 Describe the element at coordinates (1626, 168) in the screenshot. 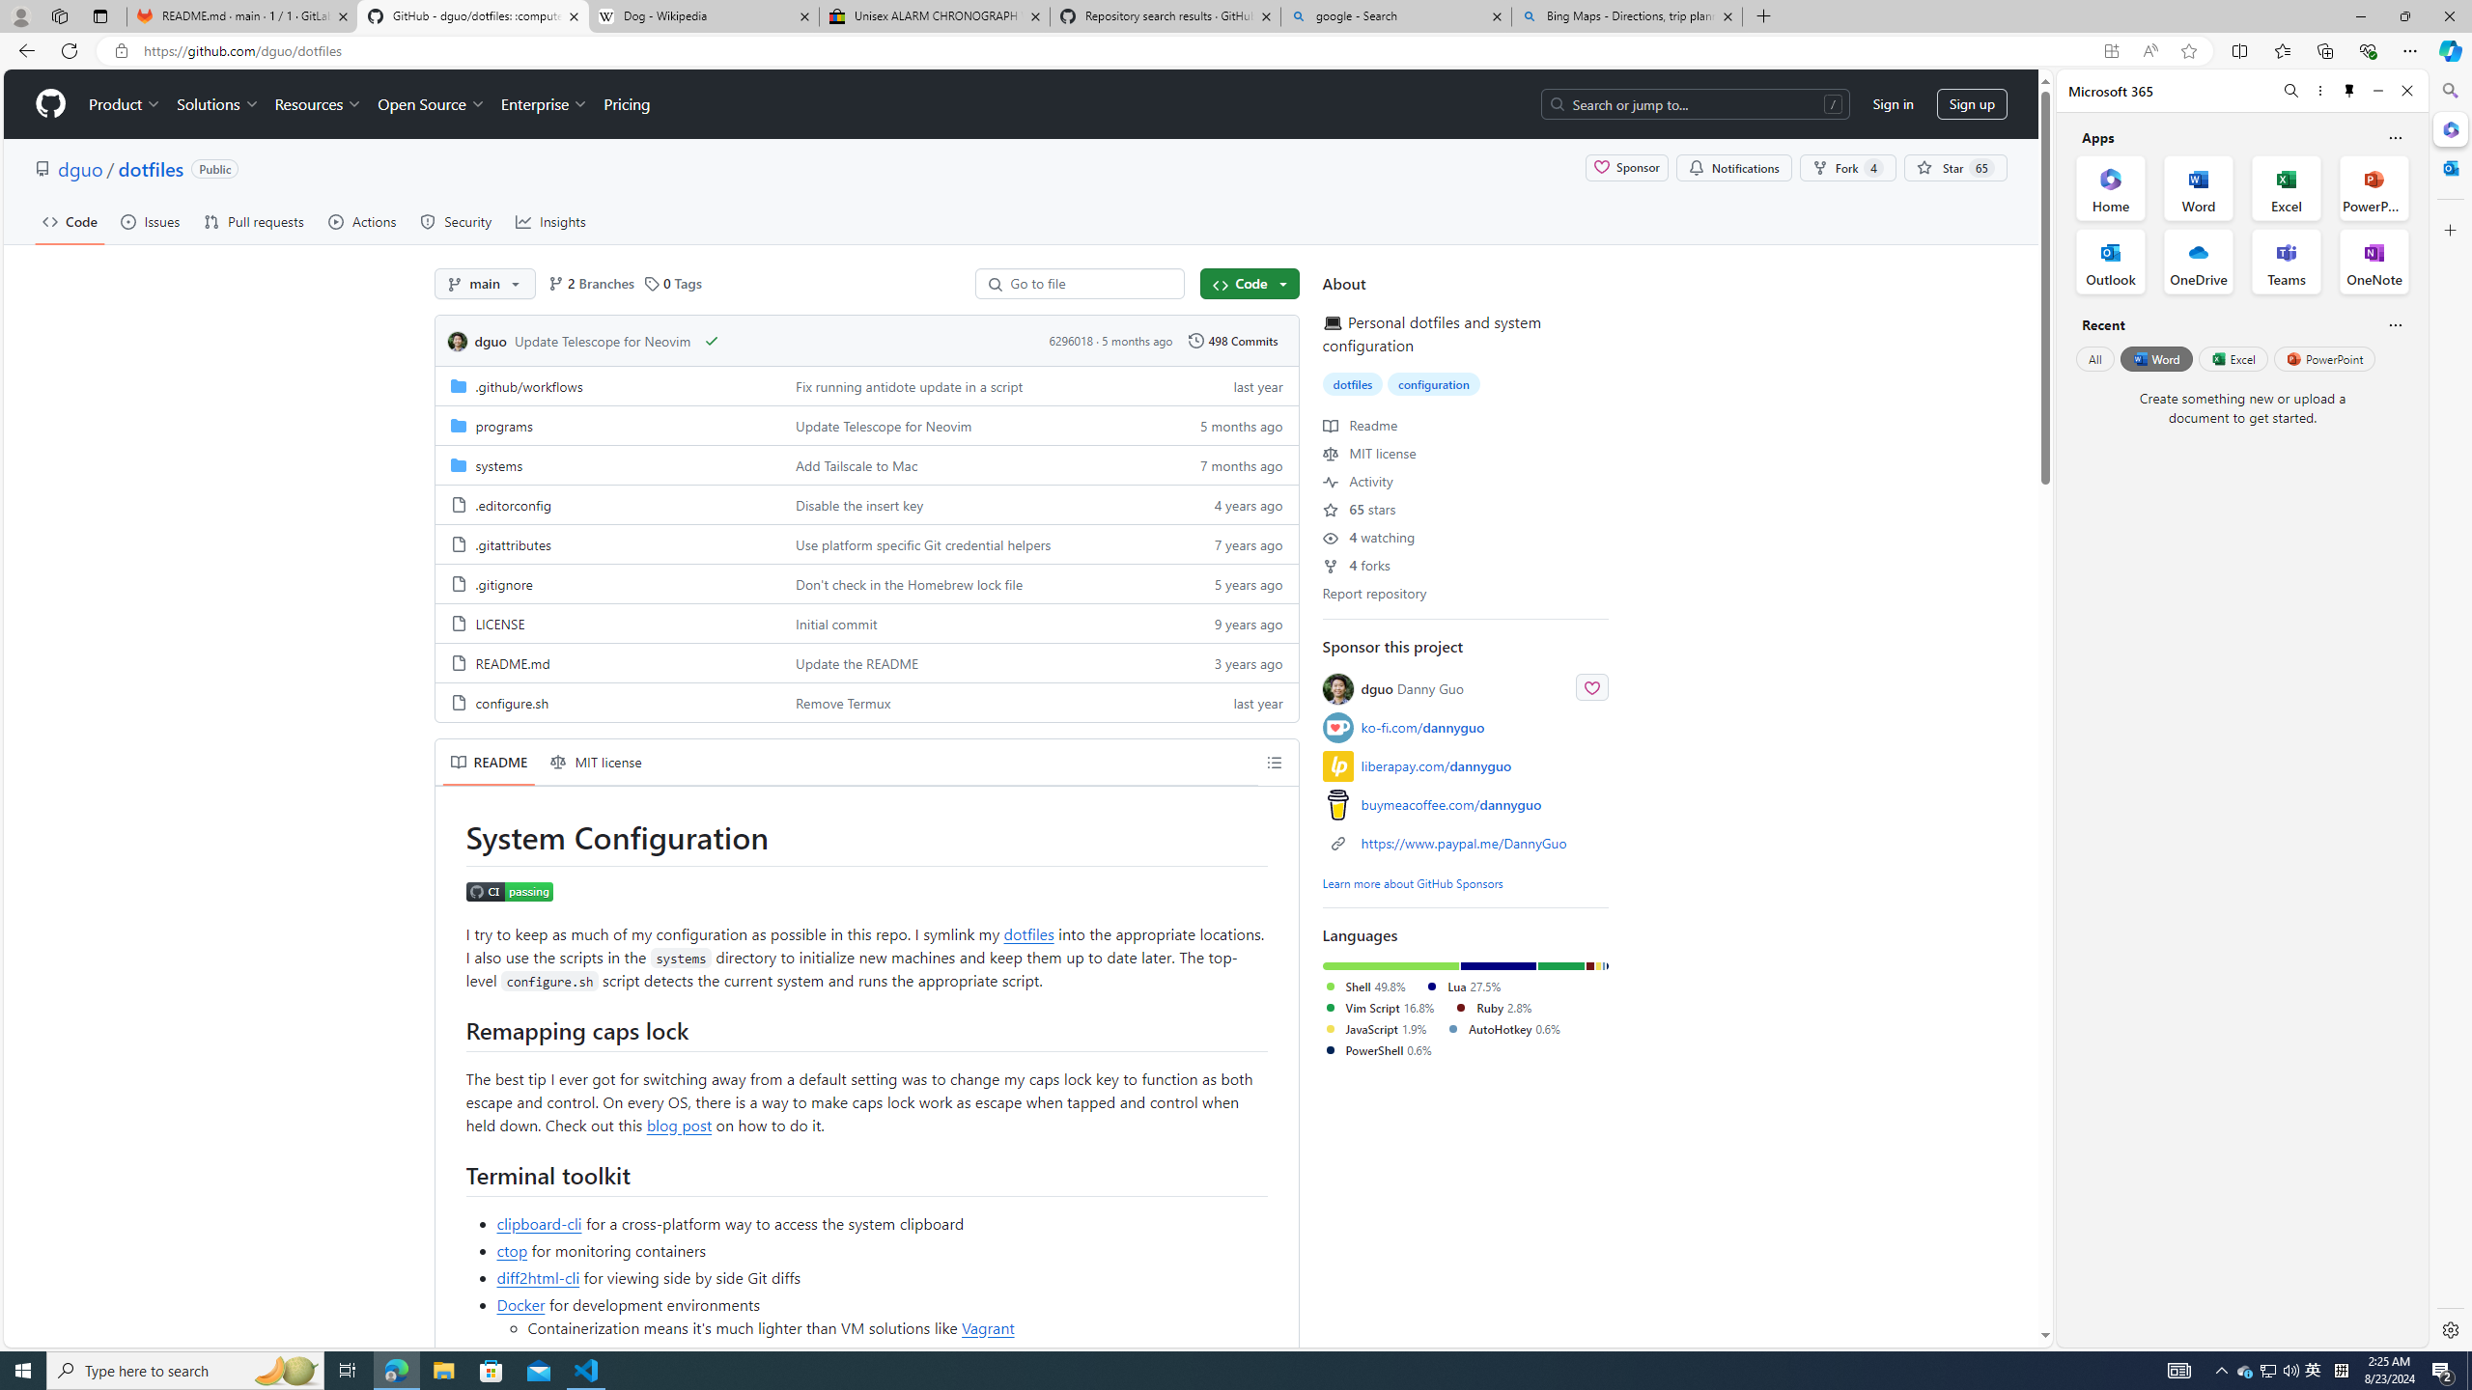

I see `Sponsor dguo/dotfiles` at that location.